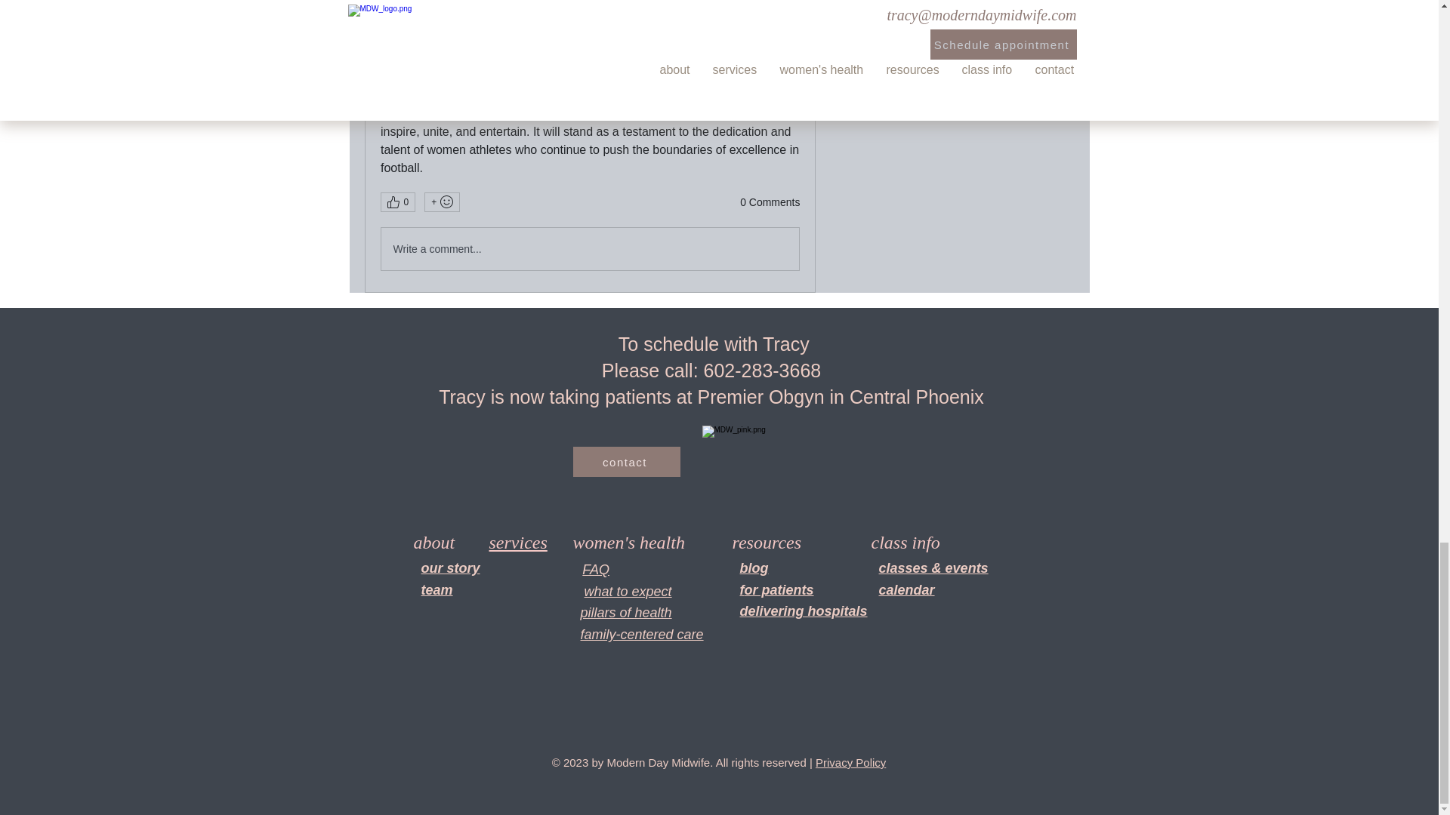 The image size is (1450, 815). I want to click on Write a comment..., so click(589, 249).